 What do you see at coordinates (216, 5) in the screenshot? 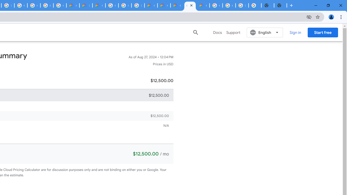
I see `Google Cloud Platform` at bounding box center [216, 5].